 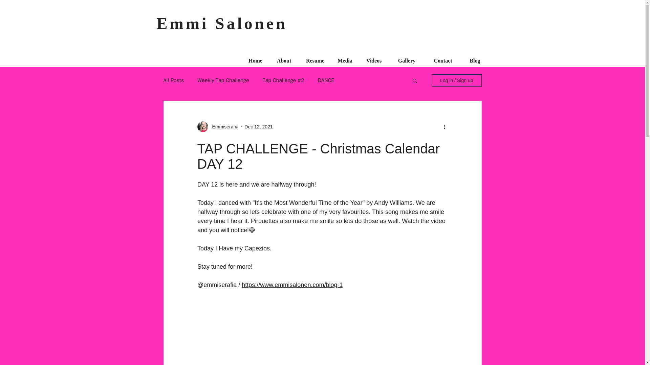 I want to click on Blog, so click(x=475, y=58).